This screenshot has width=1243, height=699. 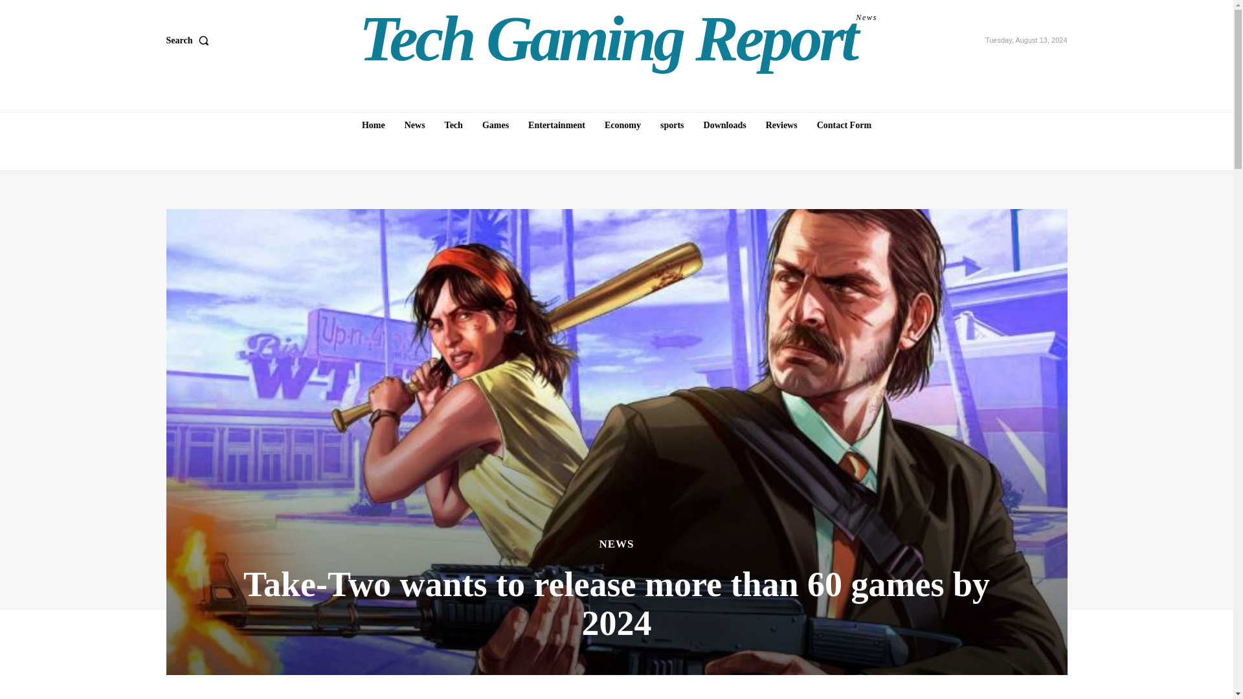 What do you see at coordinates (844, 125) in the screenshot?
I see `Economy` at bounding box center [844, 125].